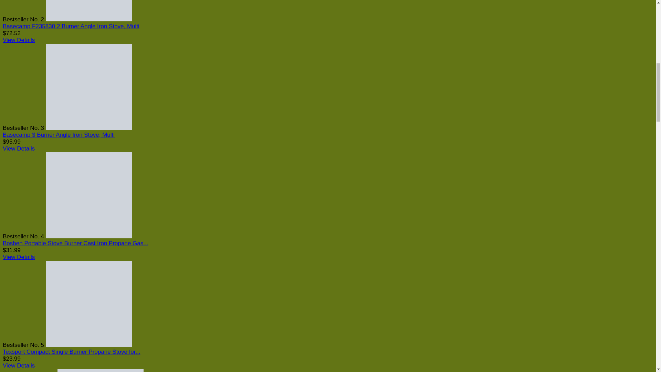 The width and height of the screenshot is (661, 372). I want to click on View Details, so click(19, 365).